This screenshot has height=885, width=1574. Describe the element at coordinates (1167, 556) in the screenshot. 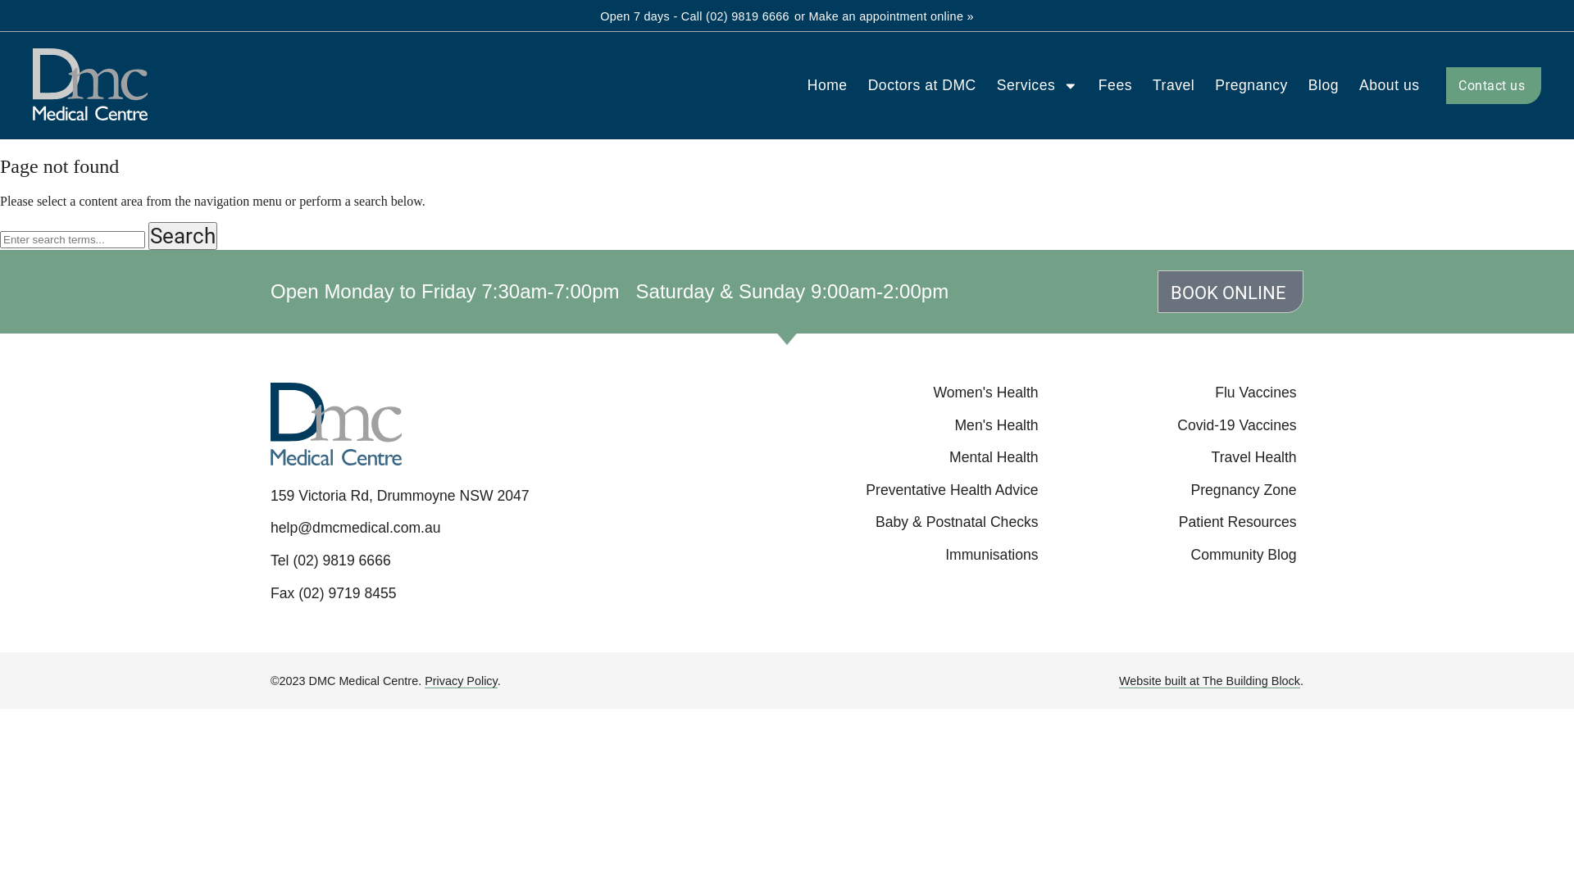

I see `Community Blog` at that location.